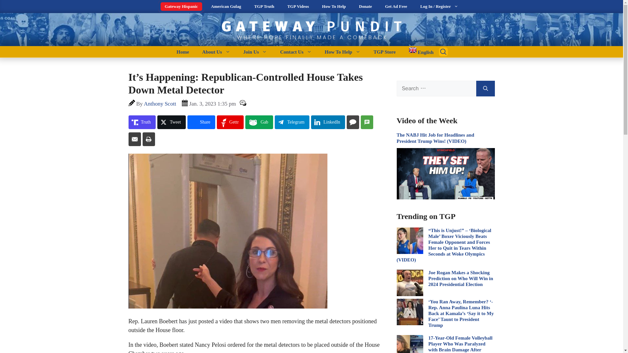  What do you see at coordinates (342, 52) in the screenshot?
I see `How To Help` at bounding box center [342, 52].